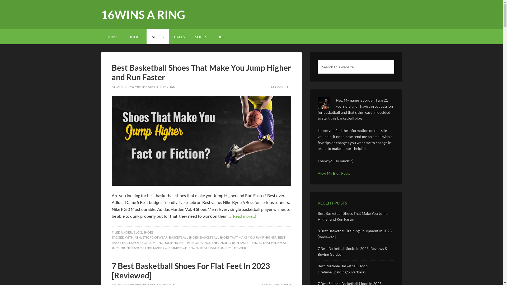 The width and height of the screenshot is (507, 285). I want to click on MICHAEL JORDAN, so click(162, 87).